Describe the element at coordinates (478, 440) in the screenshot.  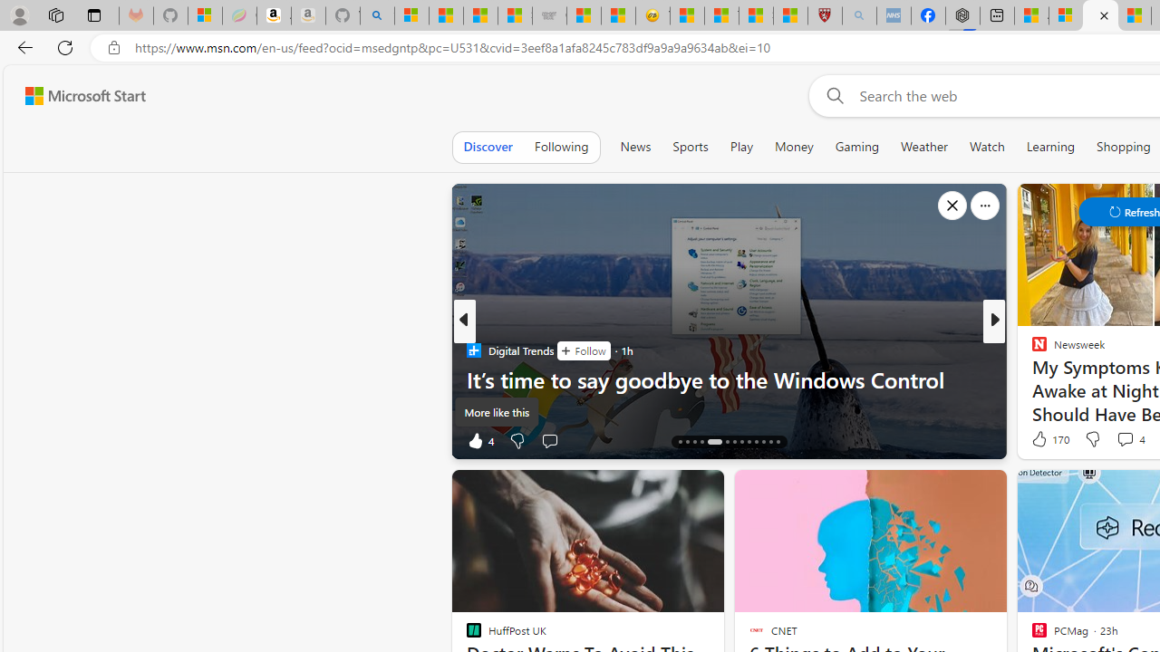
I see `4 Like` at that location.